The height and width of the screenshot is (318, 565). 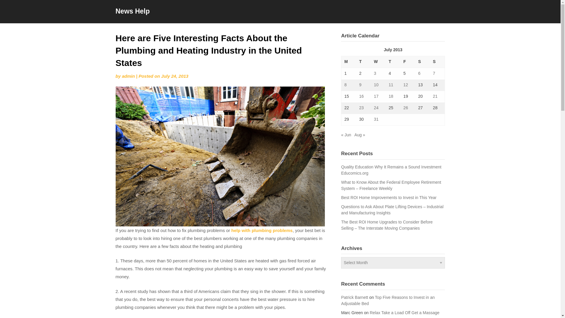 I want to click on Sunday, so click(x=437, y=62).